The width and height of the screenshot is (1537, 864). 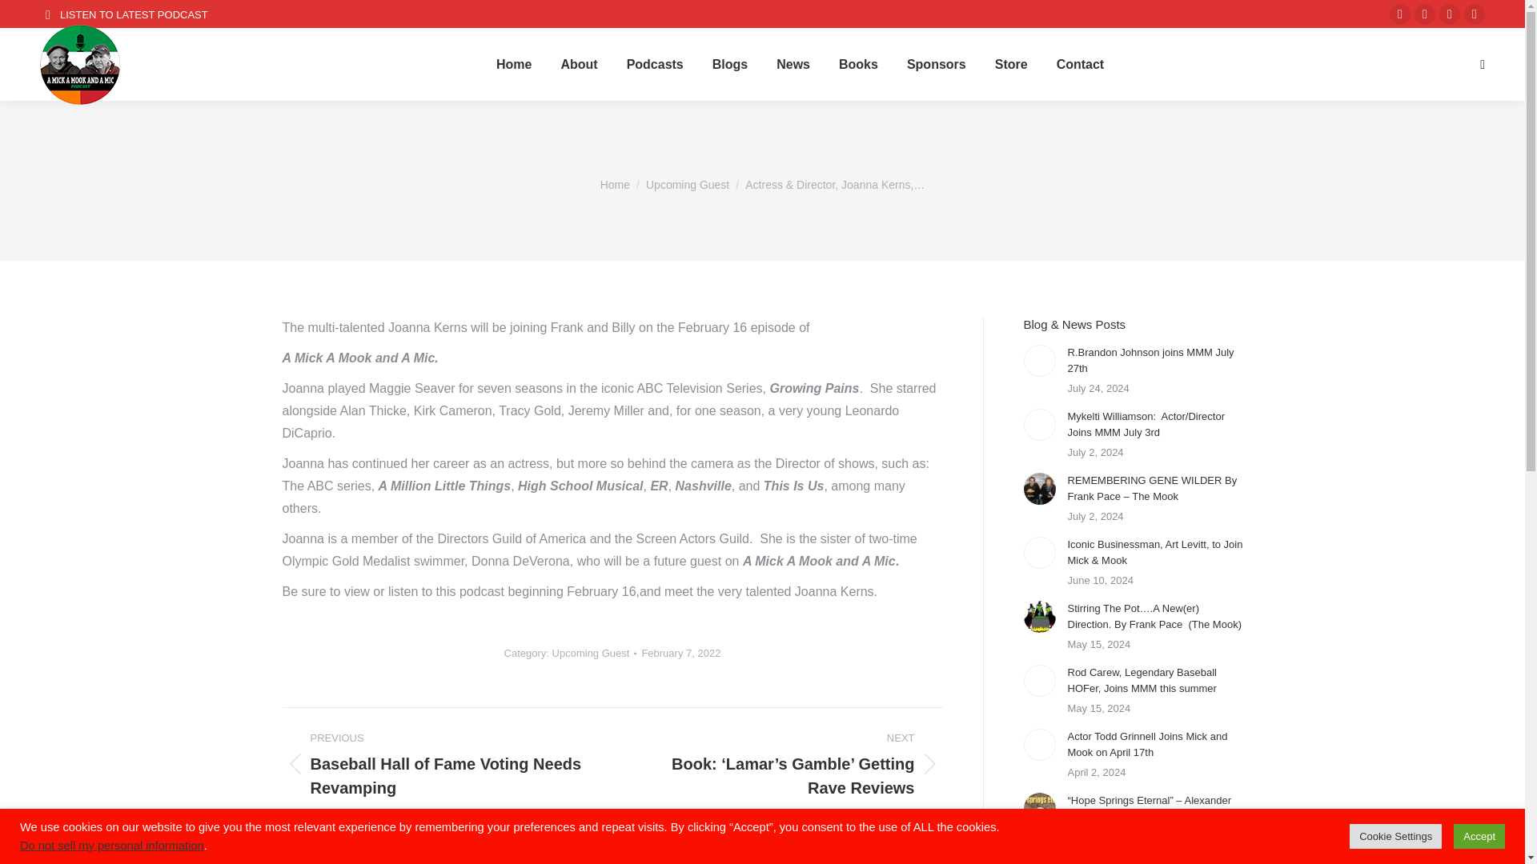 What do you see at coordinates (1081, 65) in the screenshot?
I see `Contact` at bounding box center [1081, 65].